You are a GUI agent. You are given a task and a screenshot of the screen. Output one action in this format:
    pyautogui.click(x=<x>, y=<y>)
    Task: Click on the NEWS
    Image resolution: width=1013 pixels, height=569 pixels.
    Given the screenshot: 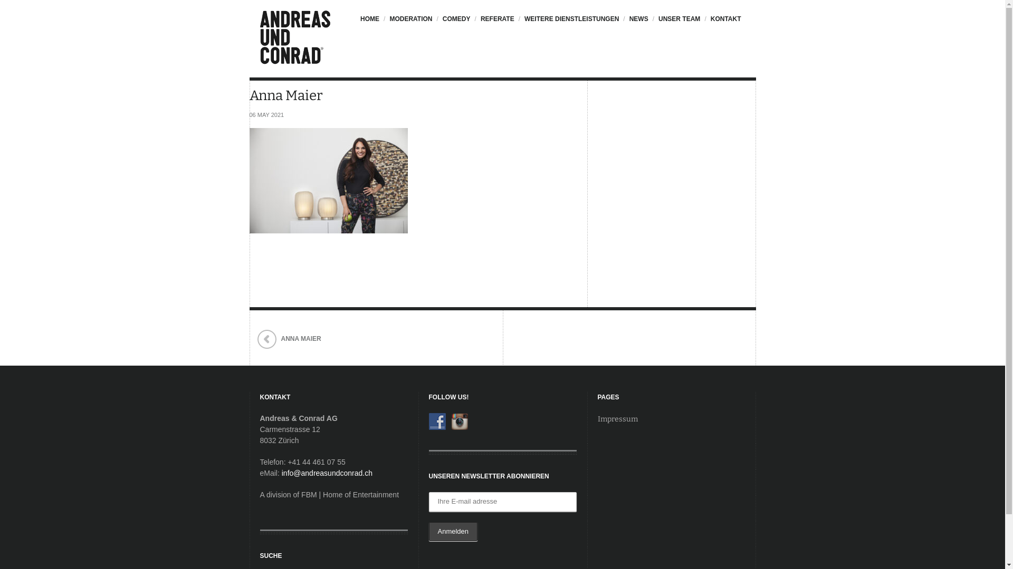 What is the action you would take?
    pyautogui.click(x=637, y=24)
    